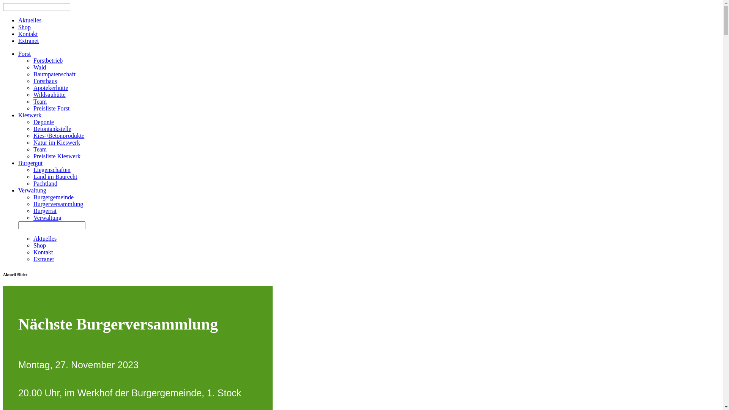 The image size is (729, 410). Describe the element at coordinates (55, 177) in the screenshot. I see `Land im Baurecht` at that location.